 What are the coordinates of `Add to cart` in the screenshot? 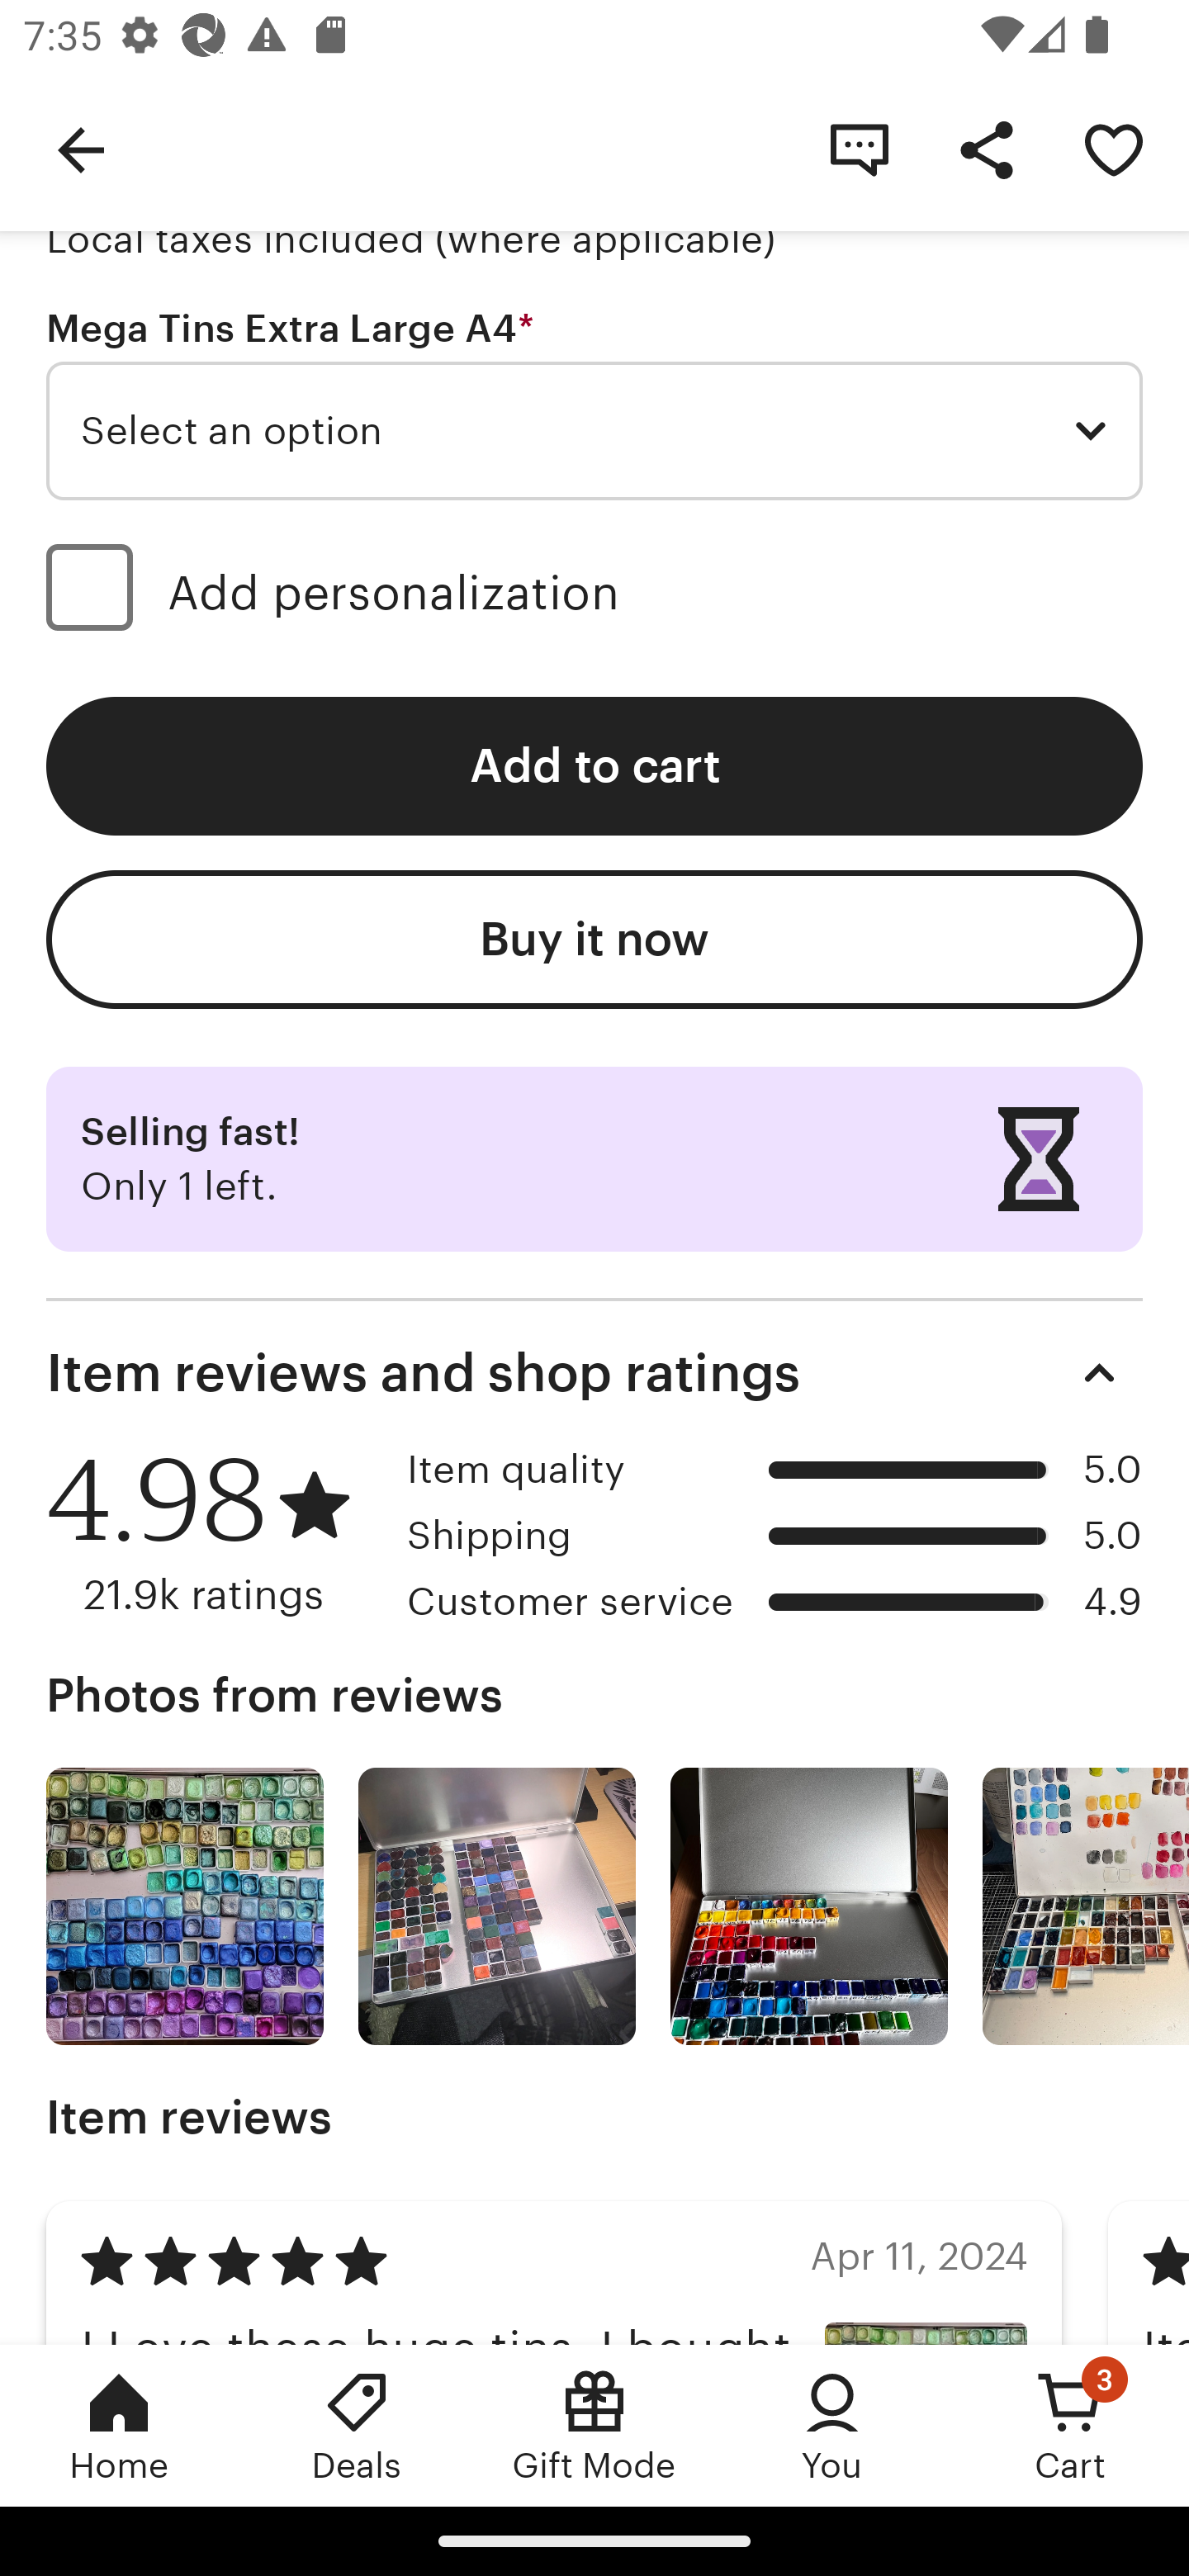 It's located at (594, 766).